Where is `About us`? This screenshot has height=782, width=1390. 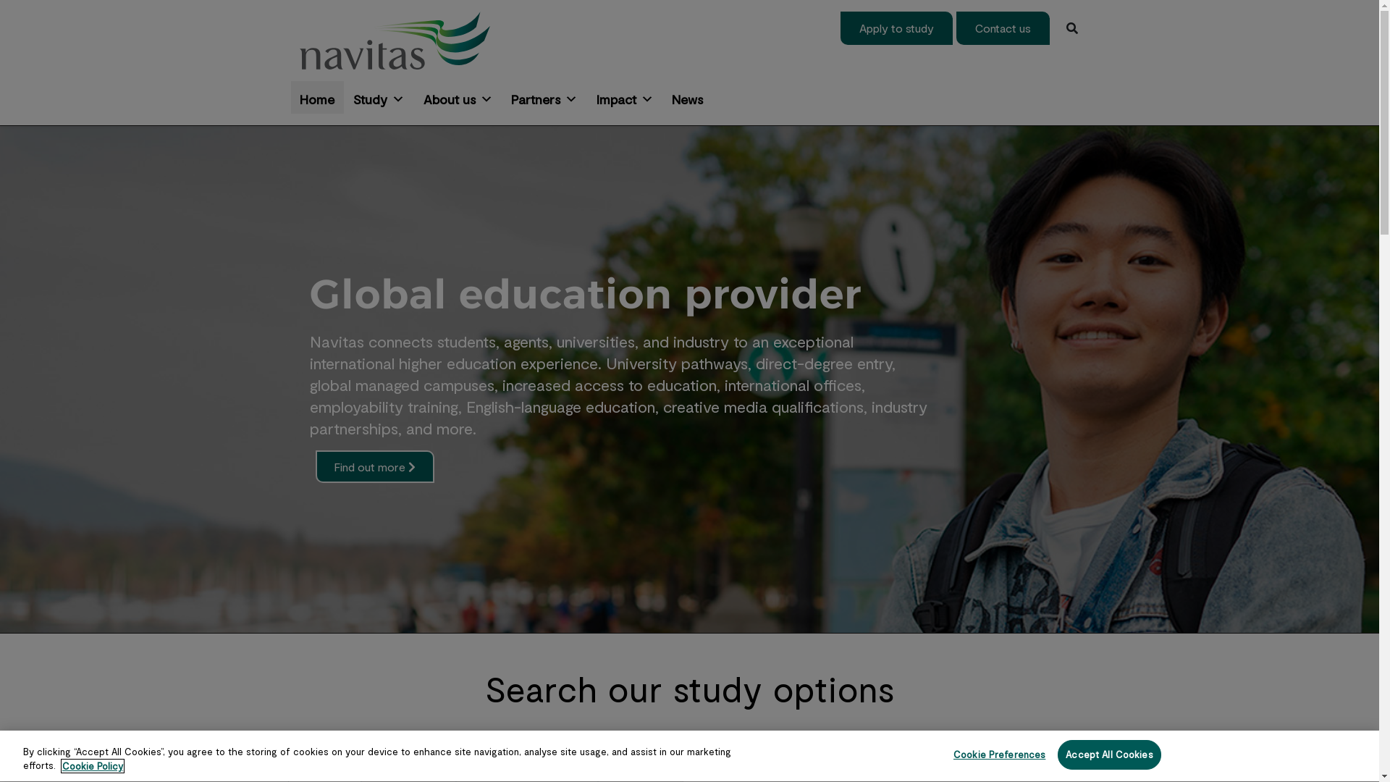 About us is located at coordinates (458, 97).